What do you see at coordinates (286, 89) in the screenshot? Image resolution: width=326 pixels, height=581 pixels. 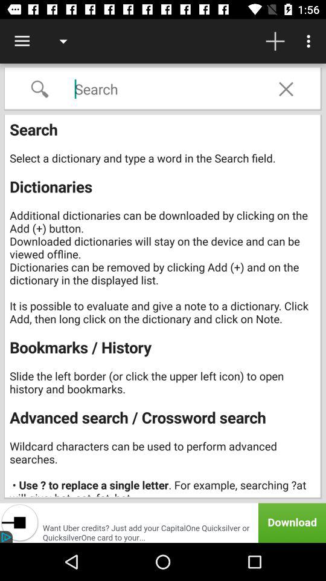 I see `select the icon above the search select a` at bounding box center [286, 89].